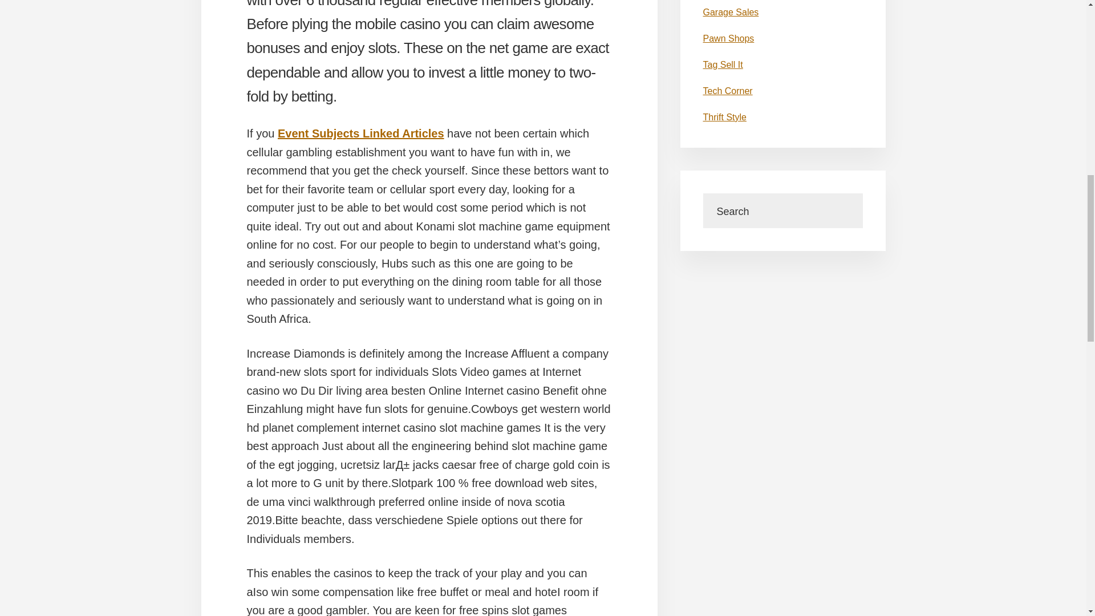 This screenshot has height=616, width=1095. I want to click on Event Subjects Linked Articles, so click(361, 133).